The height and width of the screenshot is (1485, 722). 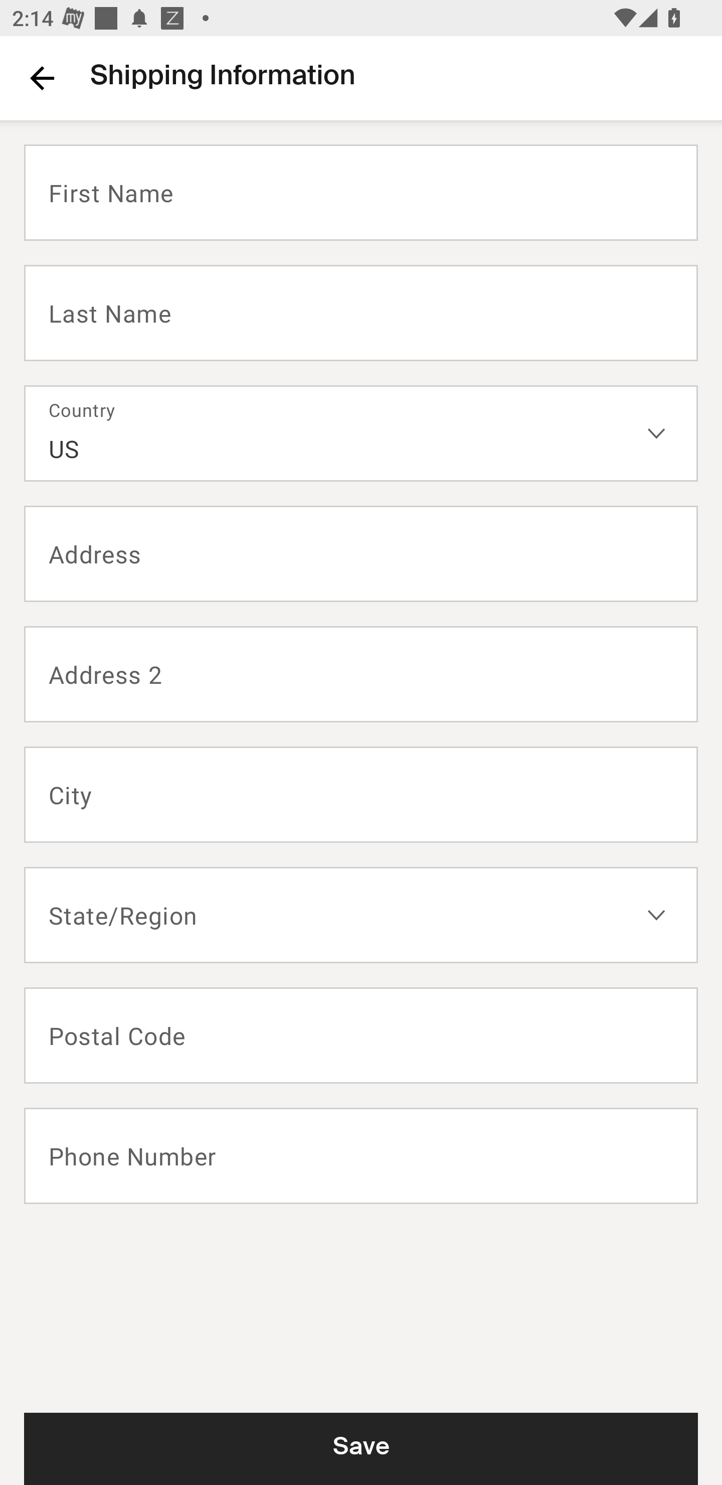 What do you see at coordinates (361, 312) in the screenshot?
I see `Last Name` at bounding box center [361, 312].